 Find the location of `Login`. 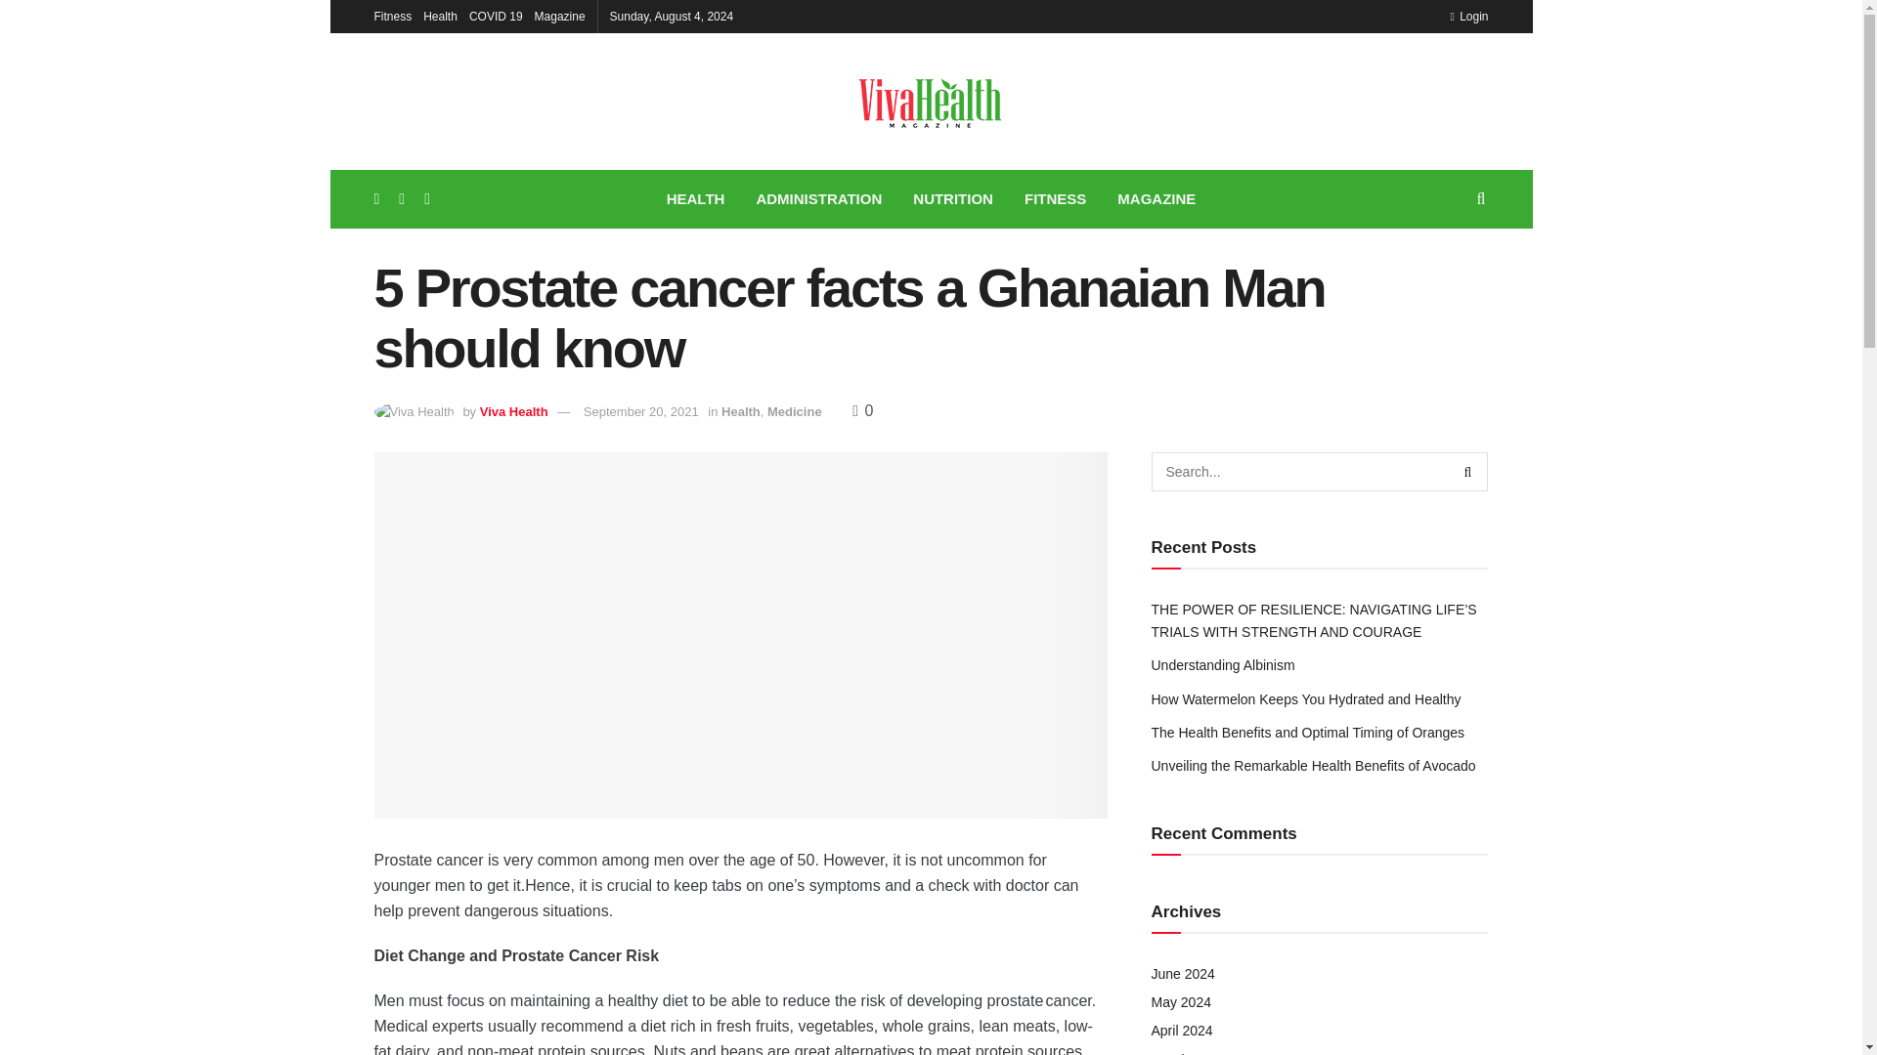

Login is located at coordinates (1468, 16).